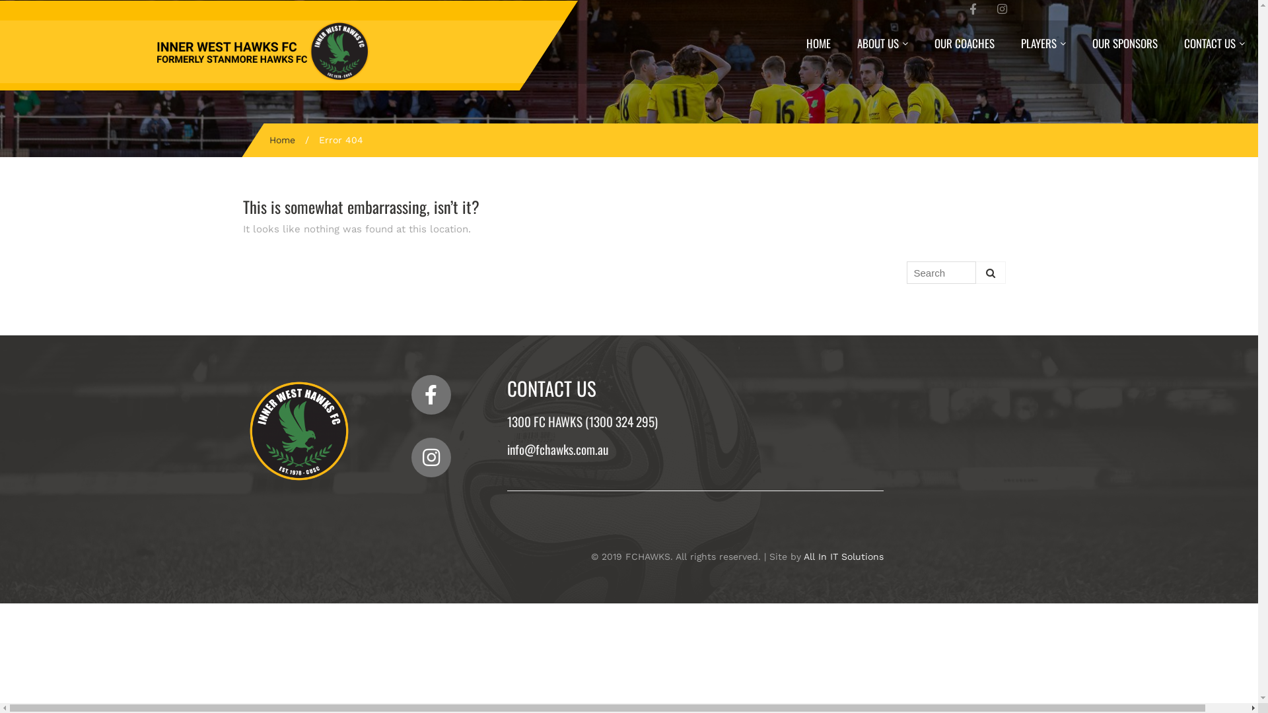  I want to click on Home, so click(283, 140).